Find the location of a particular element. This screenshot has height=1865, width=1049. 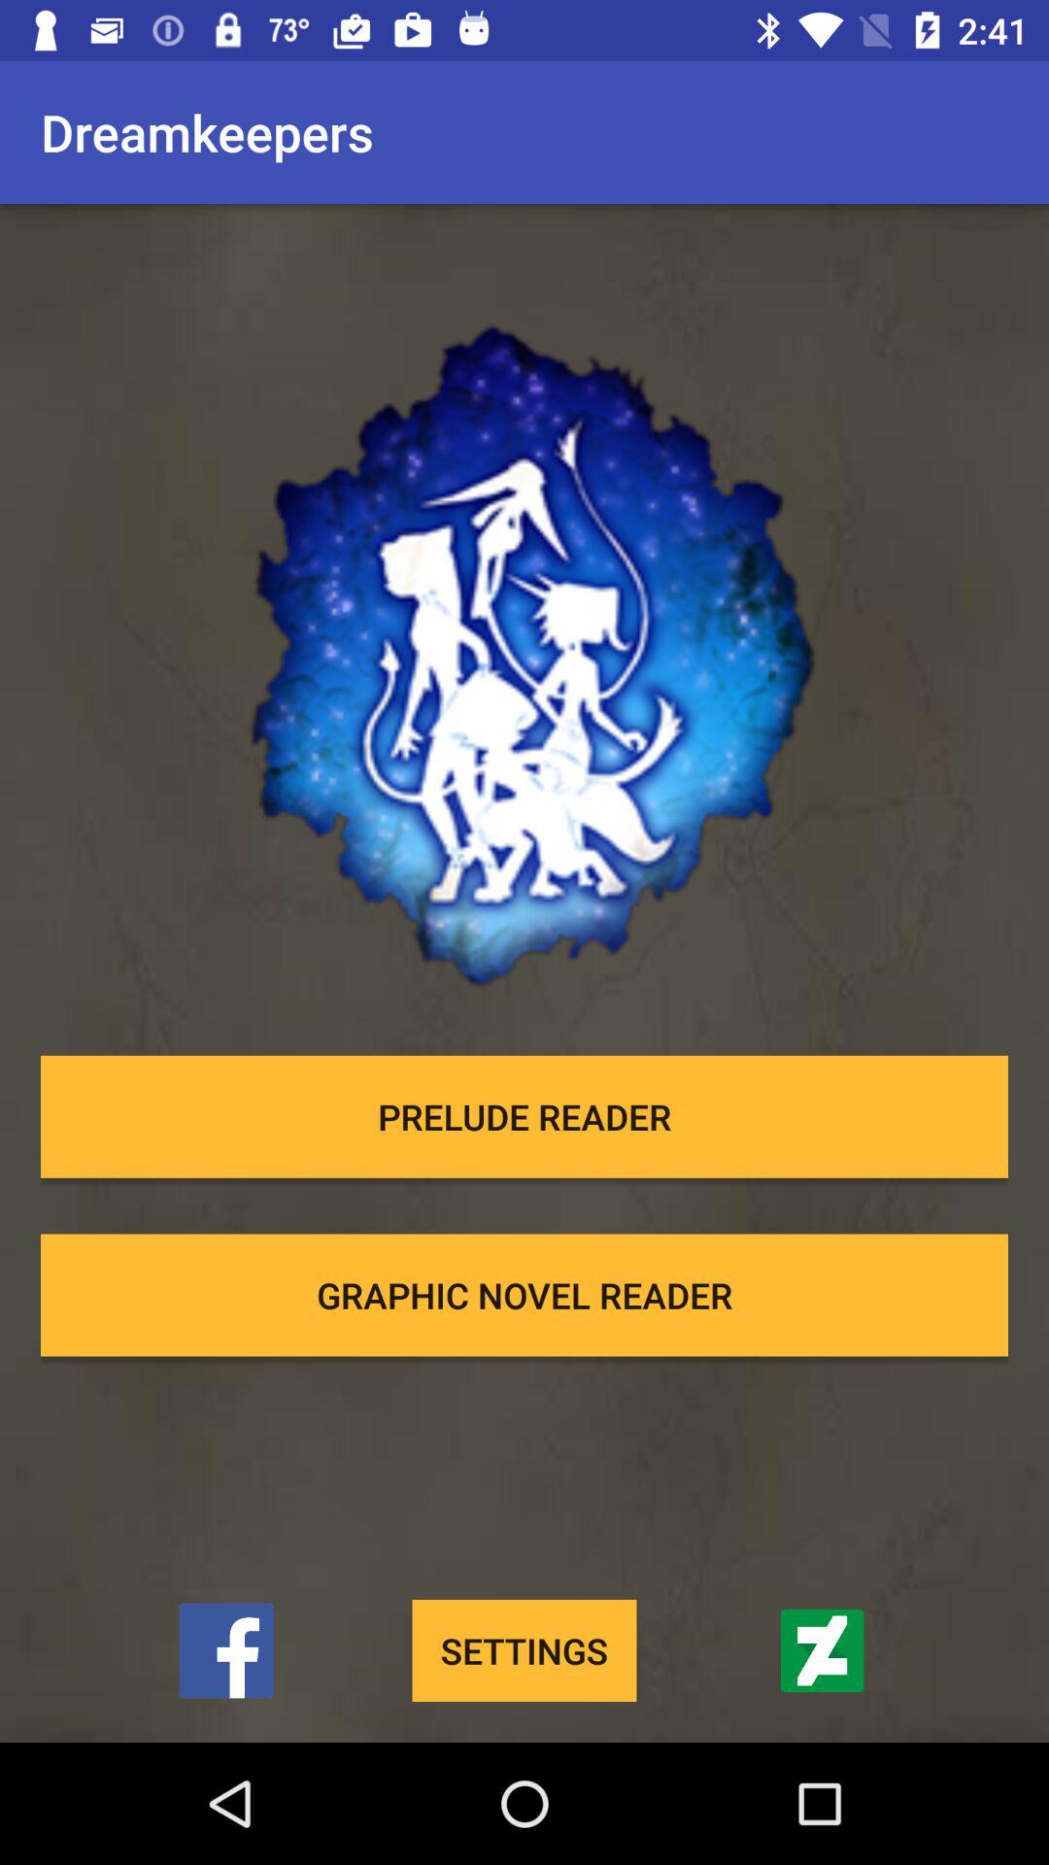

choose item below prelude reader is located at coordinates (524, 1295).